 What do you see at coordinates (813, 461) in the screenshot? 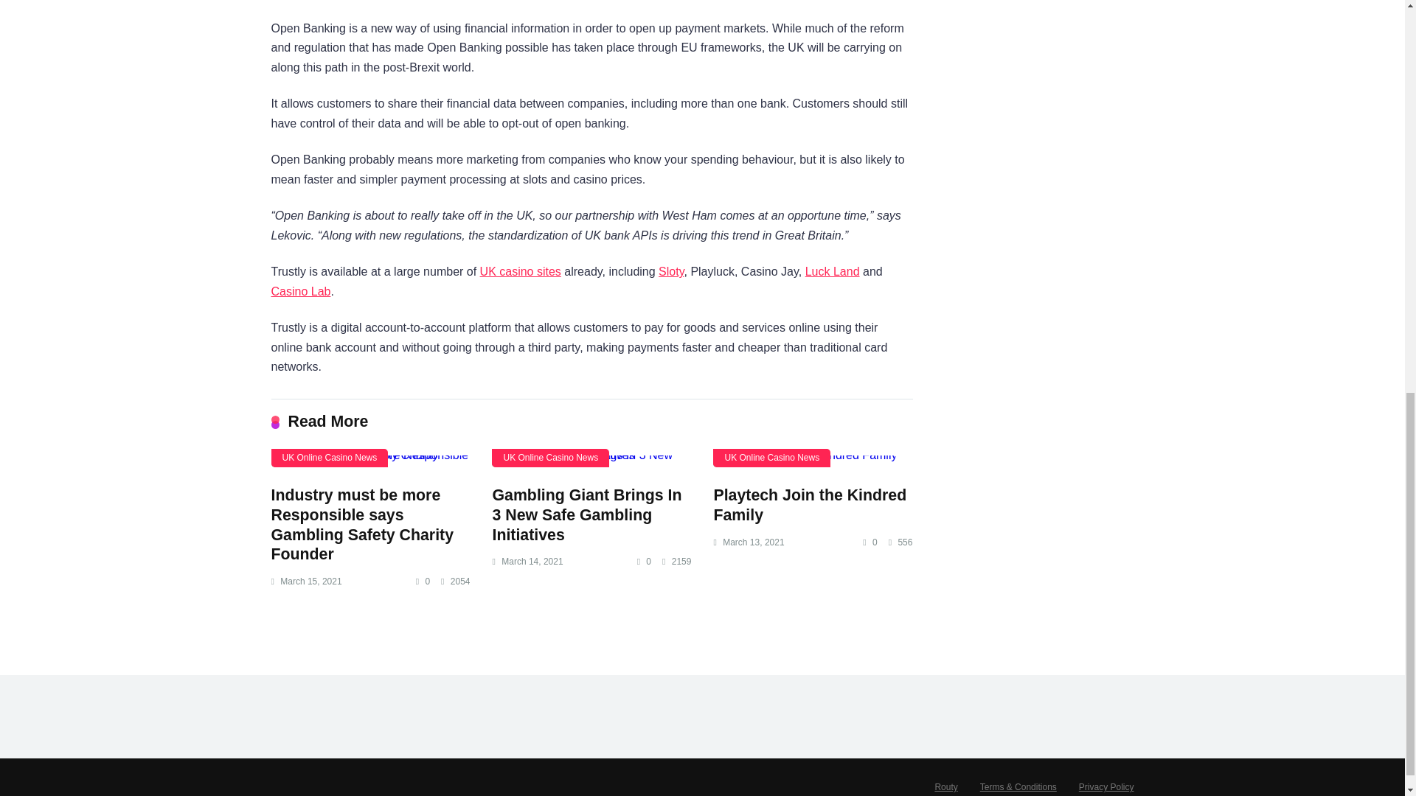
I see `Playtech Join the Kindred Family` at bounding box center [813, 461].